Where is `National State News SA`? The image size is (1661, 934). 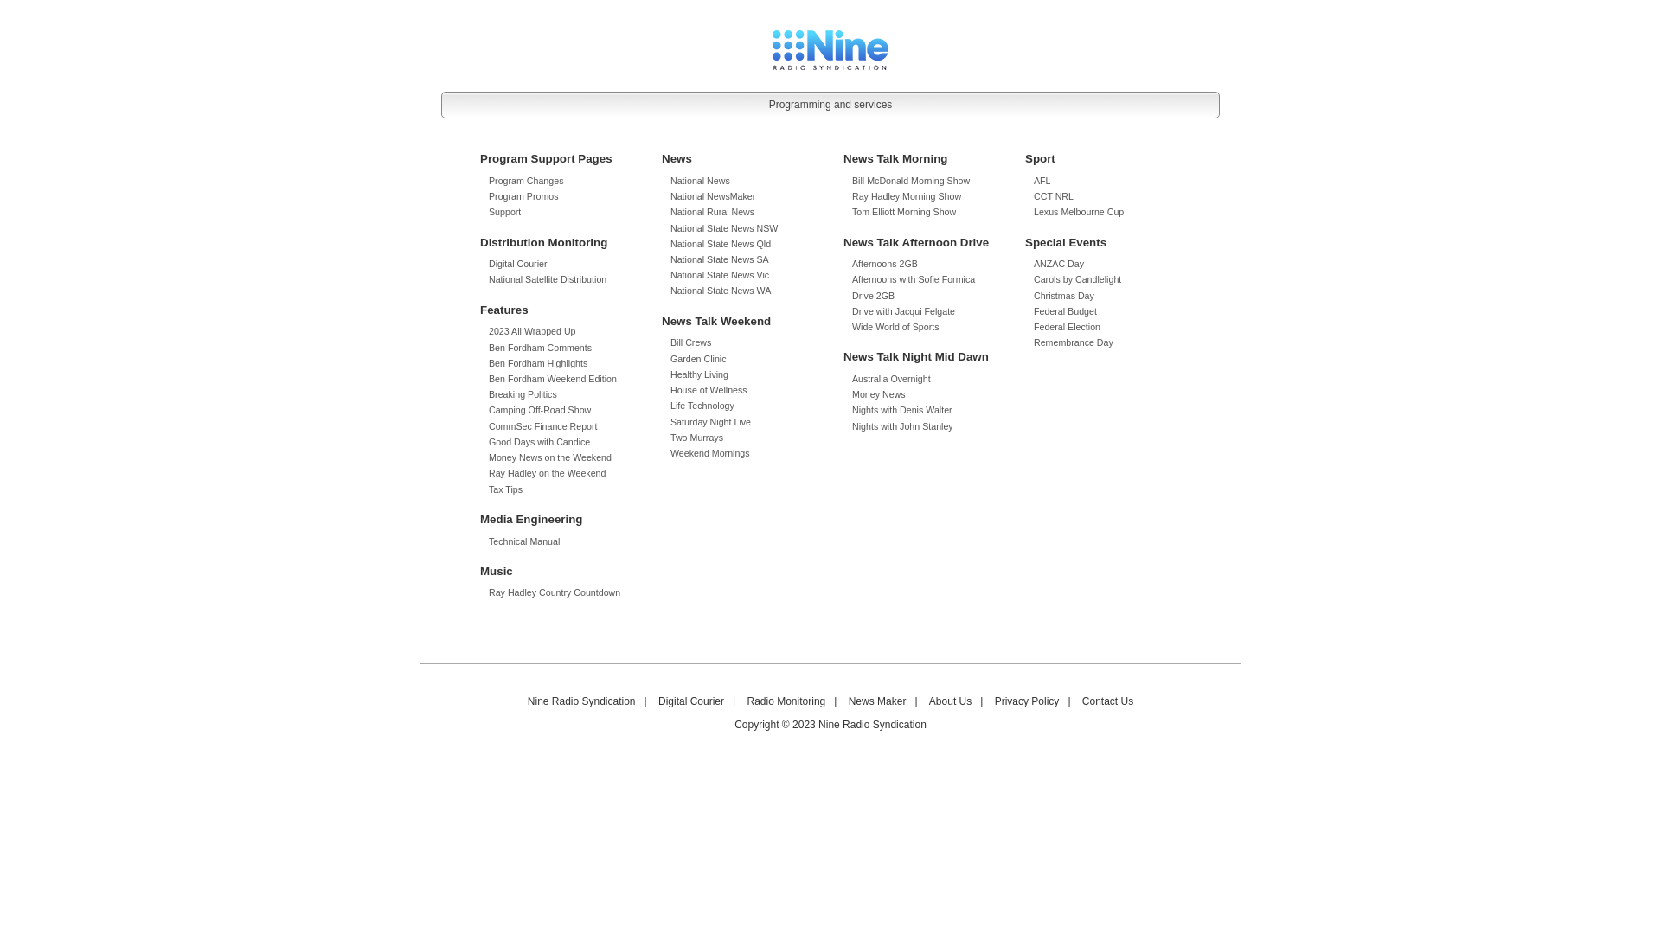
National State News SA is located at coordinates (720, 259).